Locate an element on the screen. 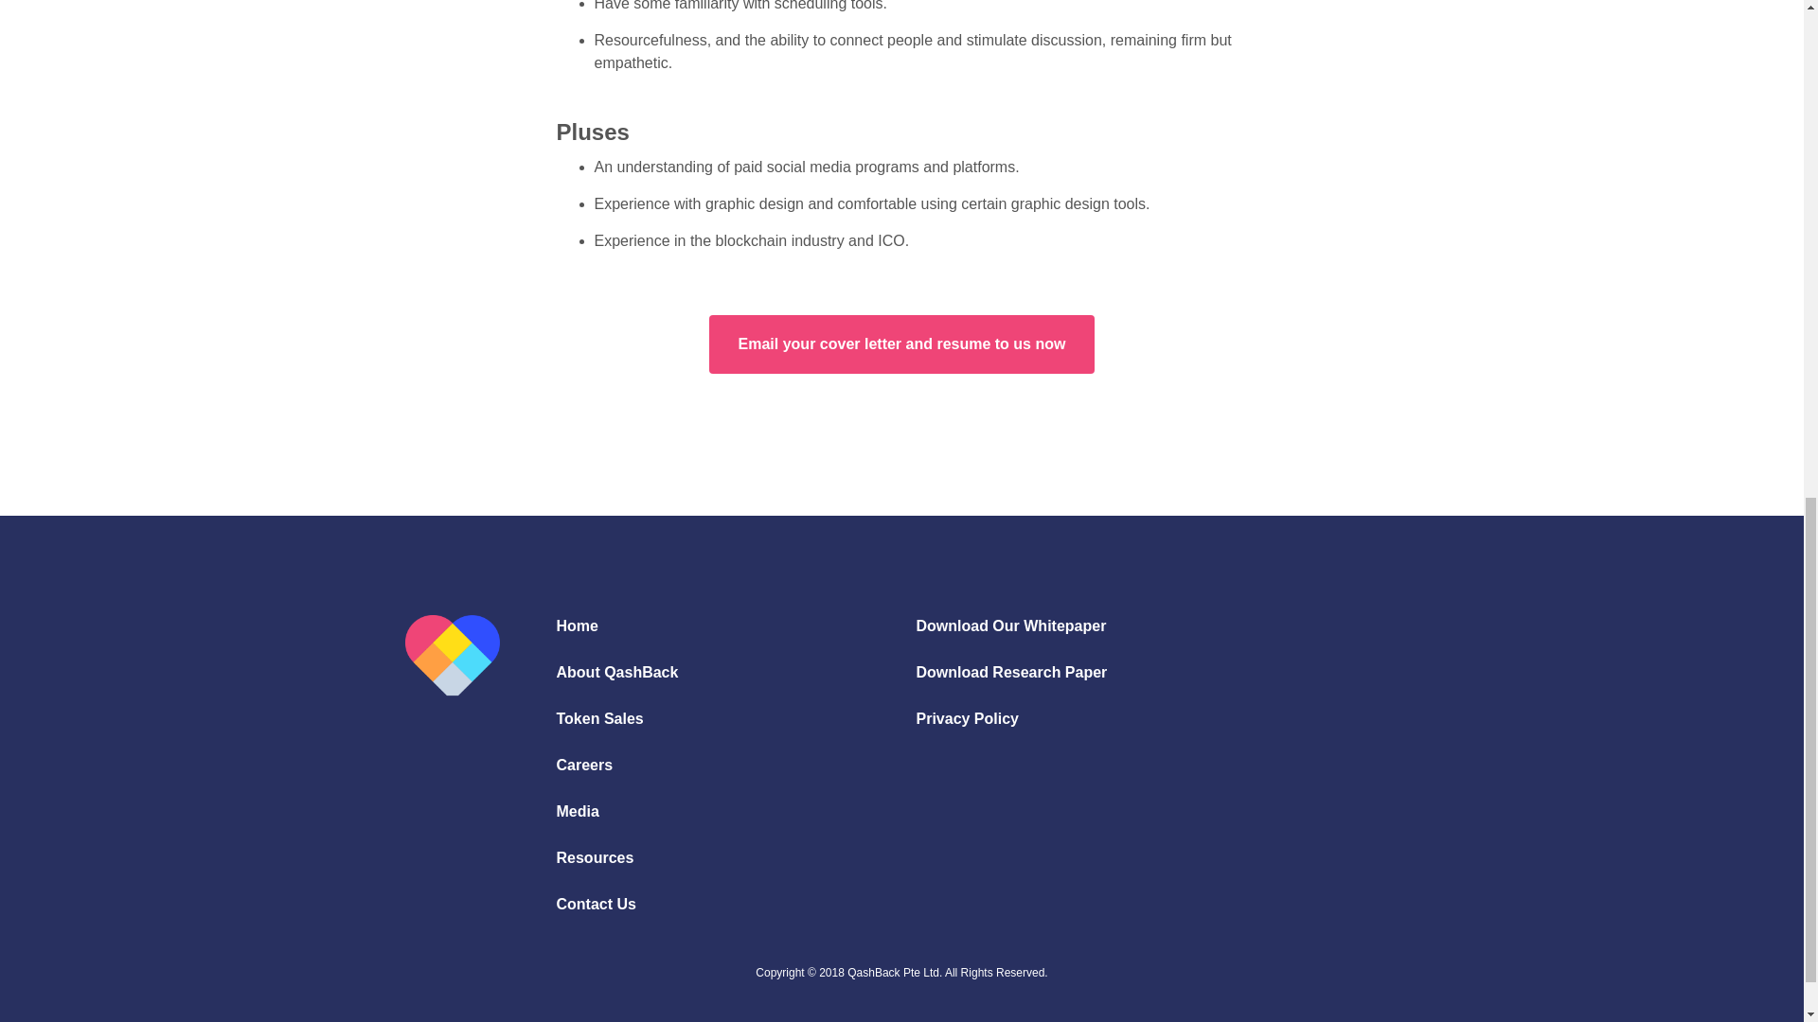 The image size is (1818, 1022). About QashBack is located at coordinates (617, 672).